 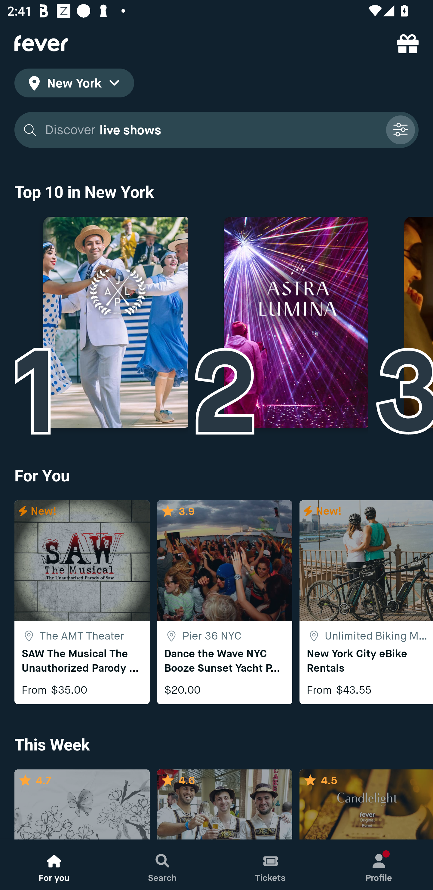 What do you see at coordinates (212, 130) in the screenshot?
I see `Discover live shows` at bounding box center [212, 130].